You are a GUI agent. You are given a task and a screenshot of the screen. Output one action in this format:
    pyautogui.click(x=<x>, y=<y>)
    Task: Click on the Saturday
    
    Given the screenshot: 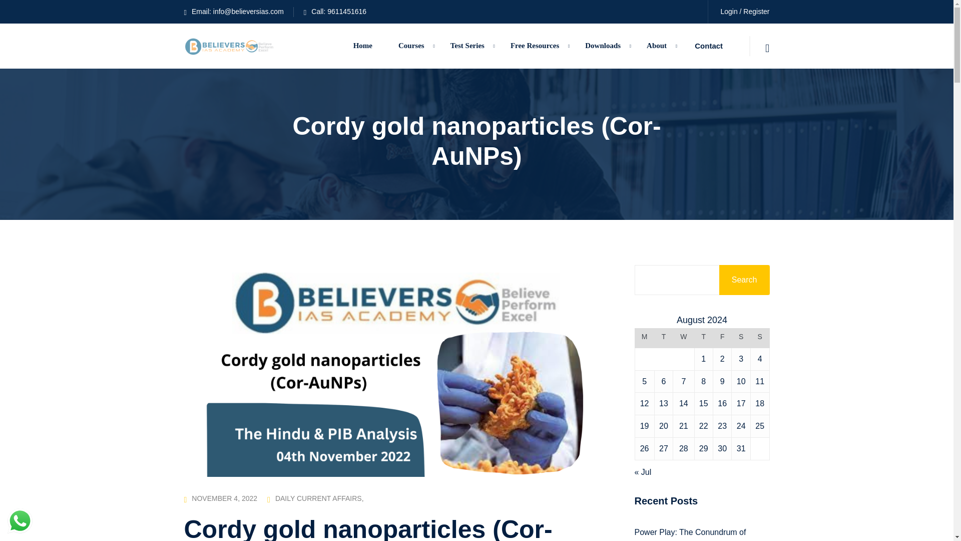 What is the action you would take?
    pyautogui.click(x=741, y=338)
    